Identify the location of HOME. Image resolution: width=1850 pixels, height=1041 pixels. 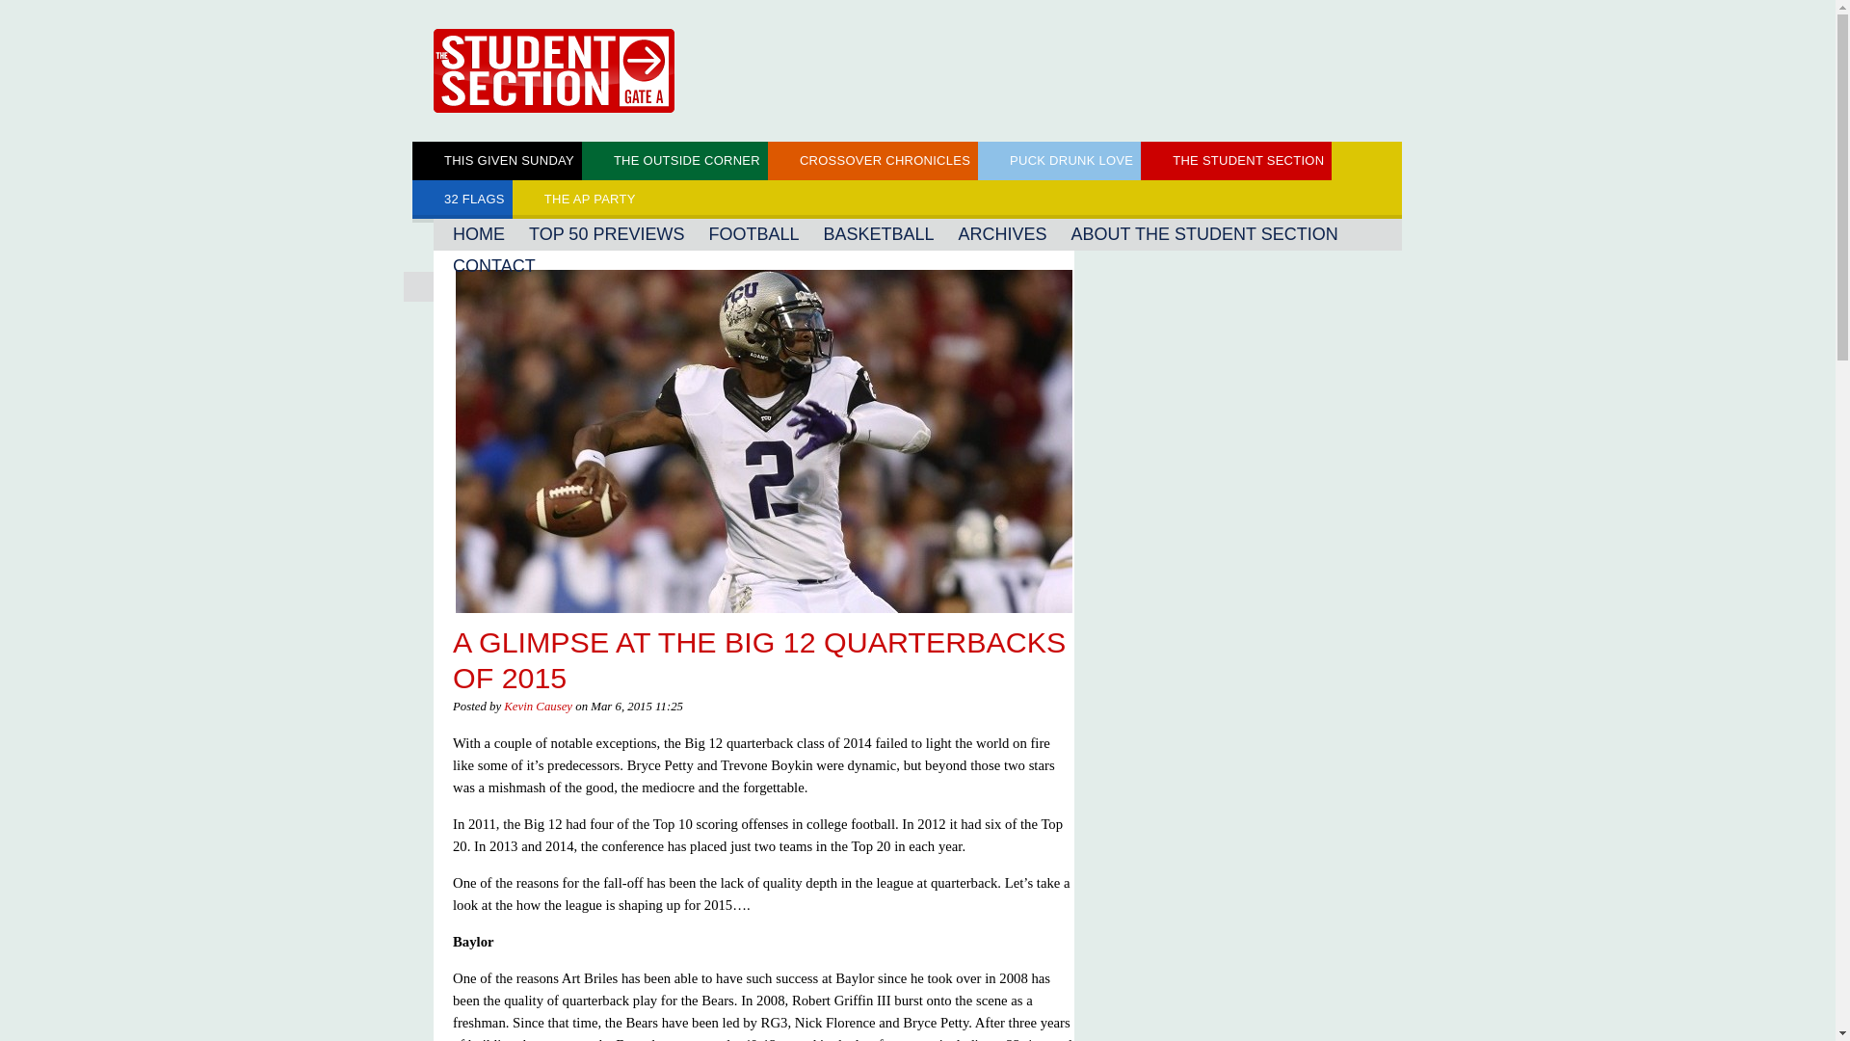
(478, 234).